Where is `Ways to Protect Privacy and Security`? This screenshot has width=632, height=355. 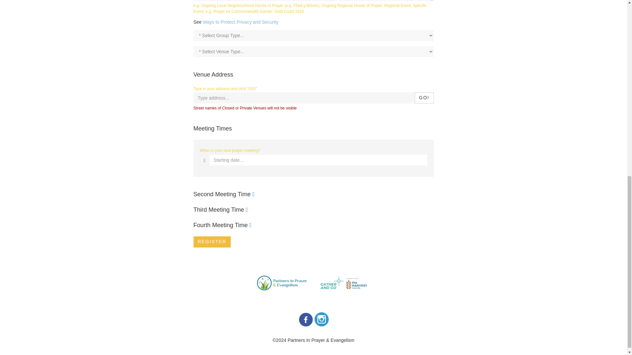
Ways to Protect Privacy and Security is located at coordinates (241, 22).